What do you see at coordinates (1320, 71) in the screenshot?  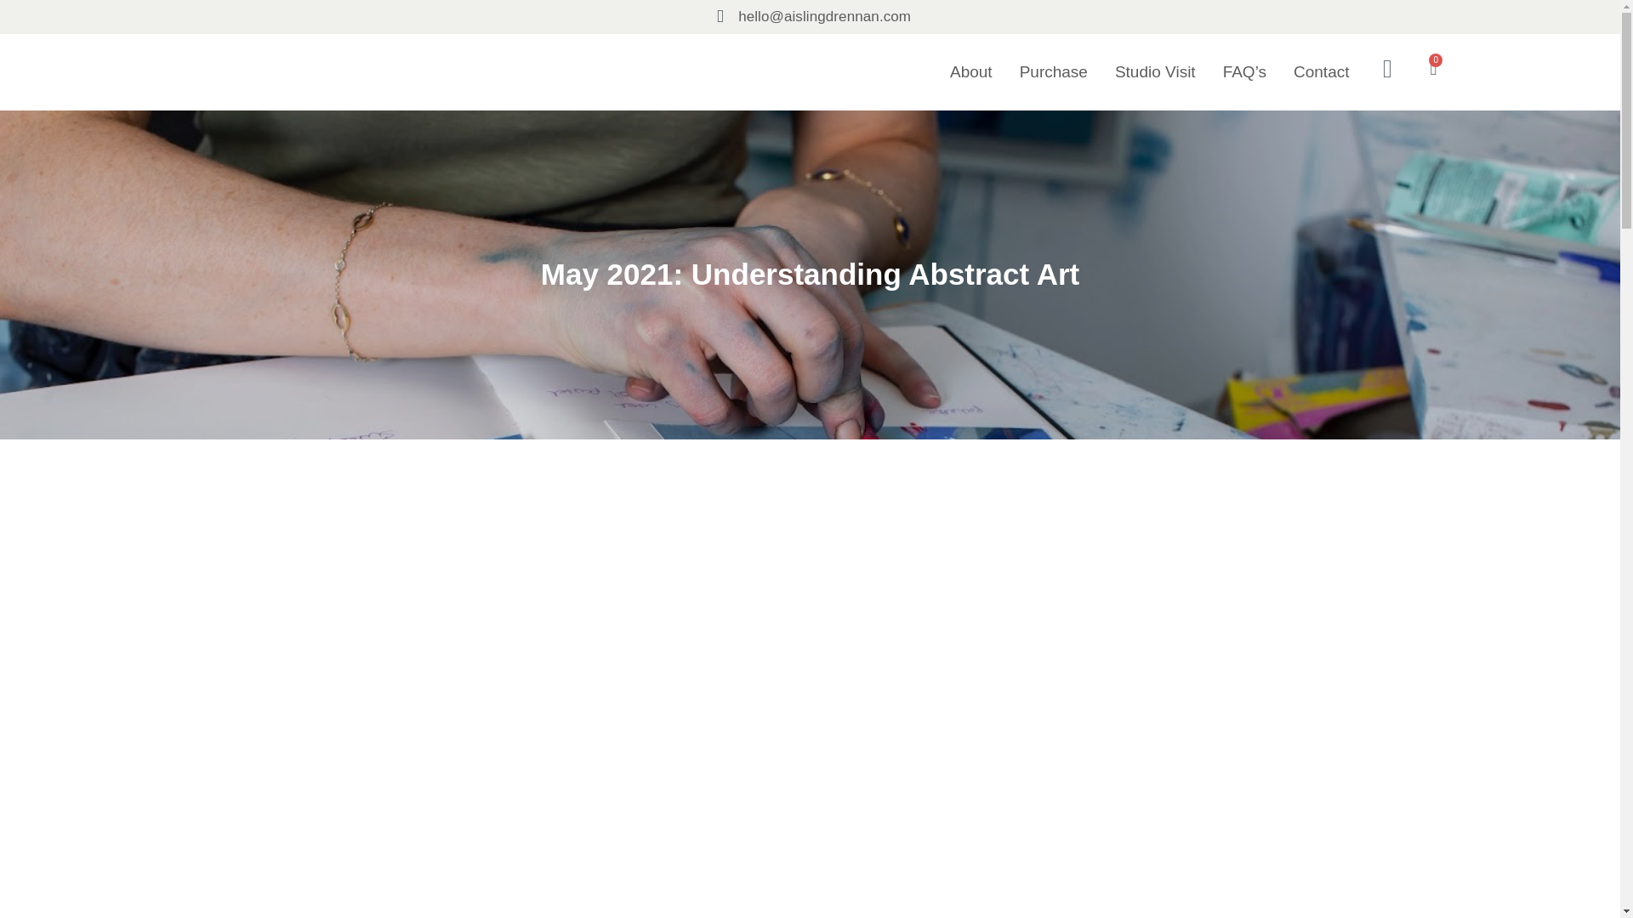 I see `Contact` at bounding box center [1320, 71].